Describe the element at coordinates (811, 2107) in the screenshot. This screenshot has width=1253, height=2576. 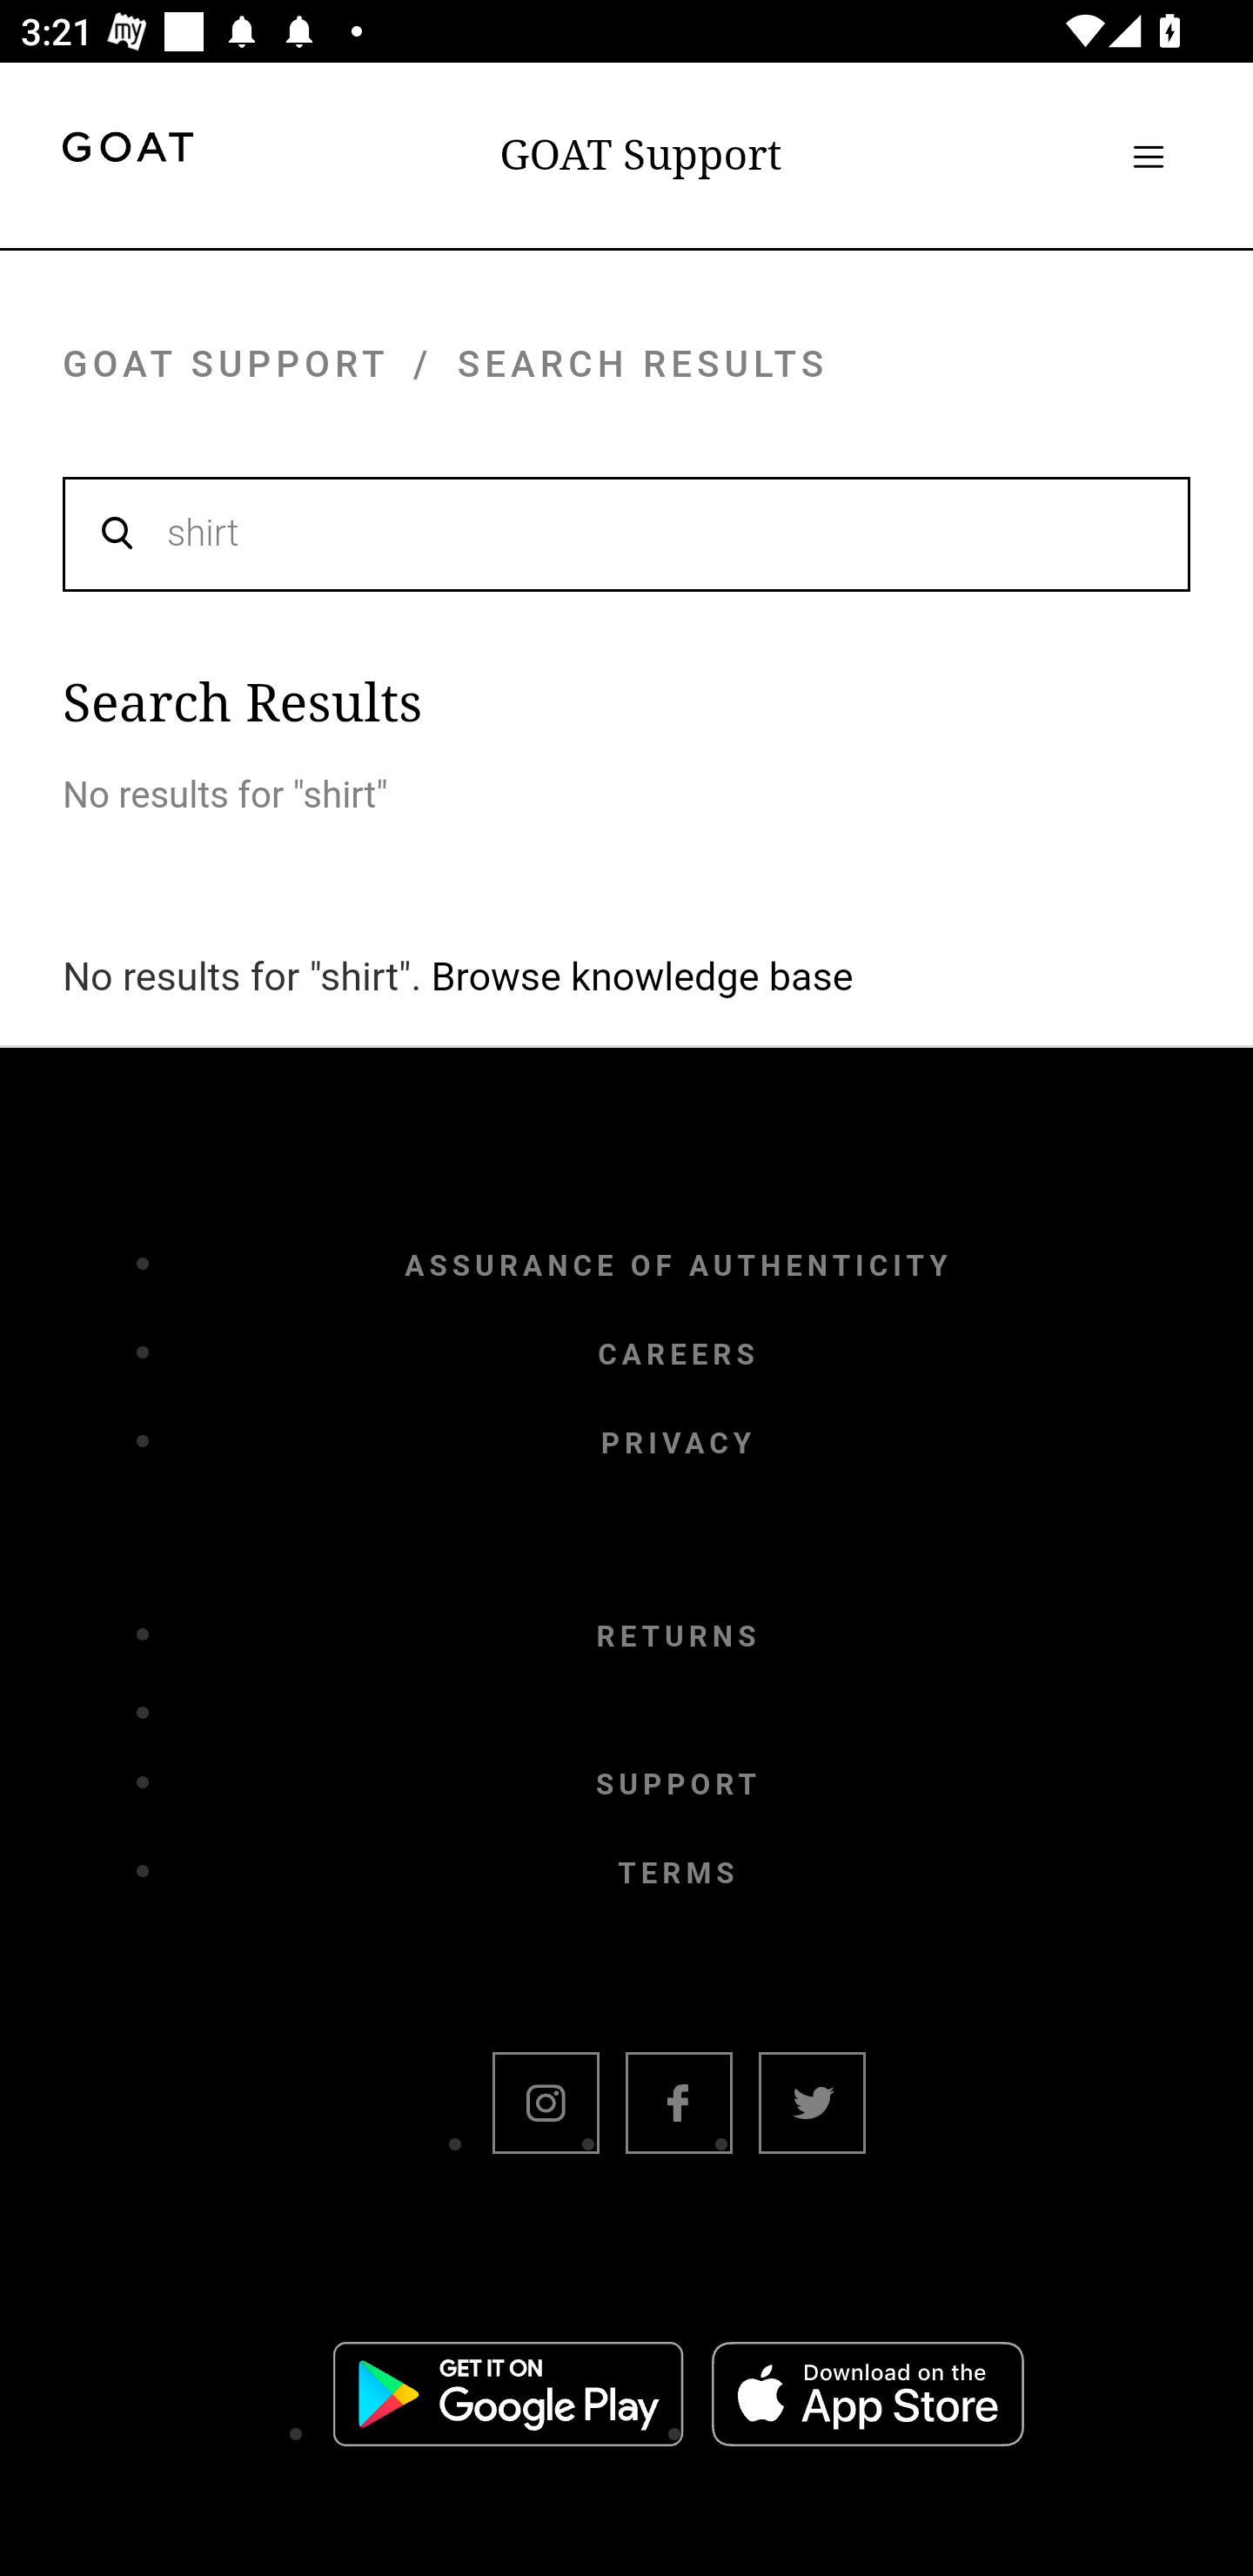
I see `twitter icon` at that location.